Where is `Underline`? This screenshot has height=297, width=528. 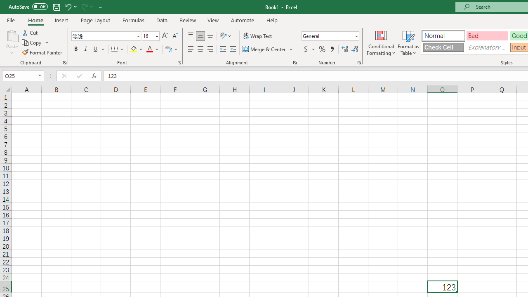 Underline is located at coordinates (99, 49).